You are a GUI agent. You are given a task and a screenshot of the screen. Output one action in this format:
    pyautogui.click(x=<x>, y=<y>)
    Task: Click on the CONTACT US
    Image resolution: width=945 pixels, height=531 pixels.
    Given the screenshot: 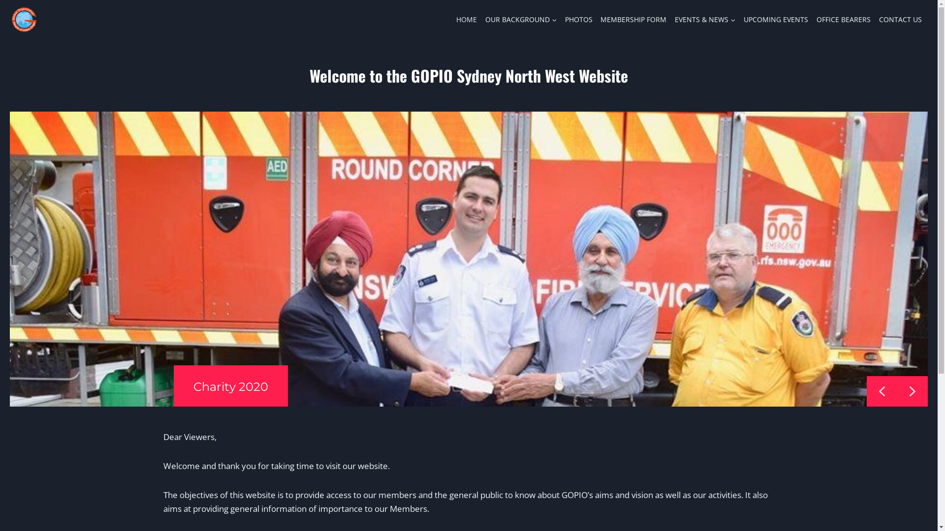 What is the action you would take?
    pyautogui.click(x=900, y=20)
    